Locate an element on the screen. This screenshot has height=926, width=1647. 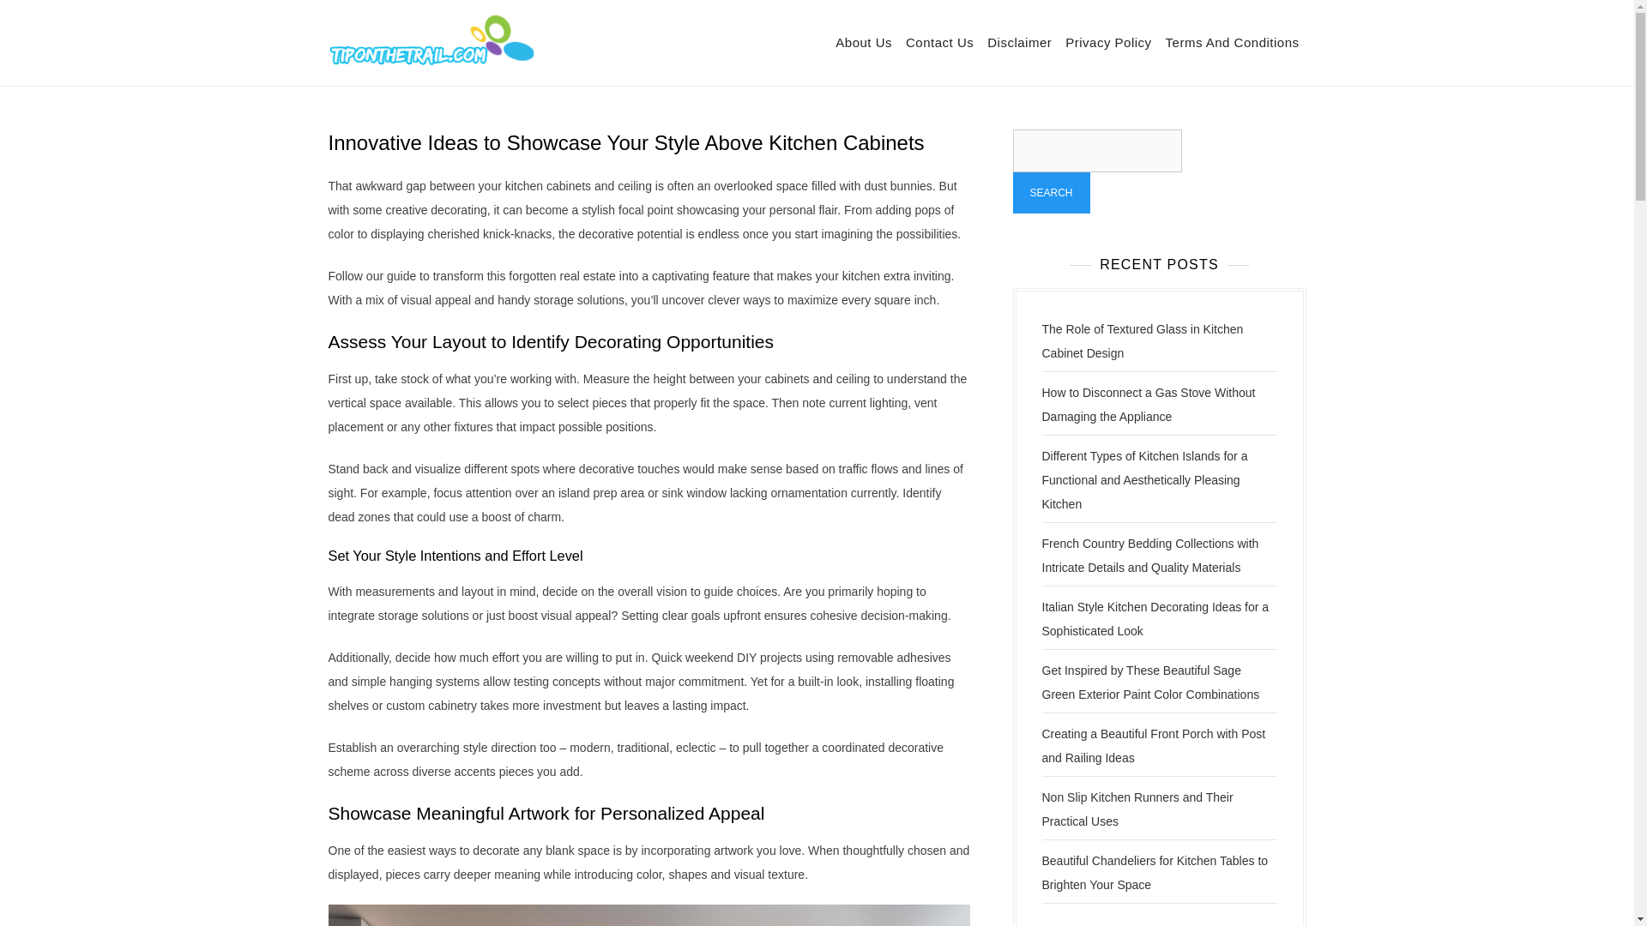
Disclaimer is located at coordinates (1019, 43).